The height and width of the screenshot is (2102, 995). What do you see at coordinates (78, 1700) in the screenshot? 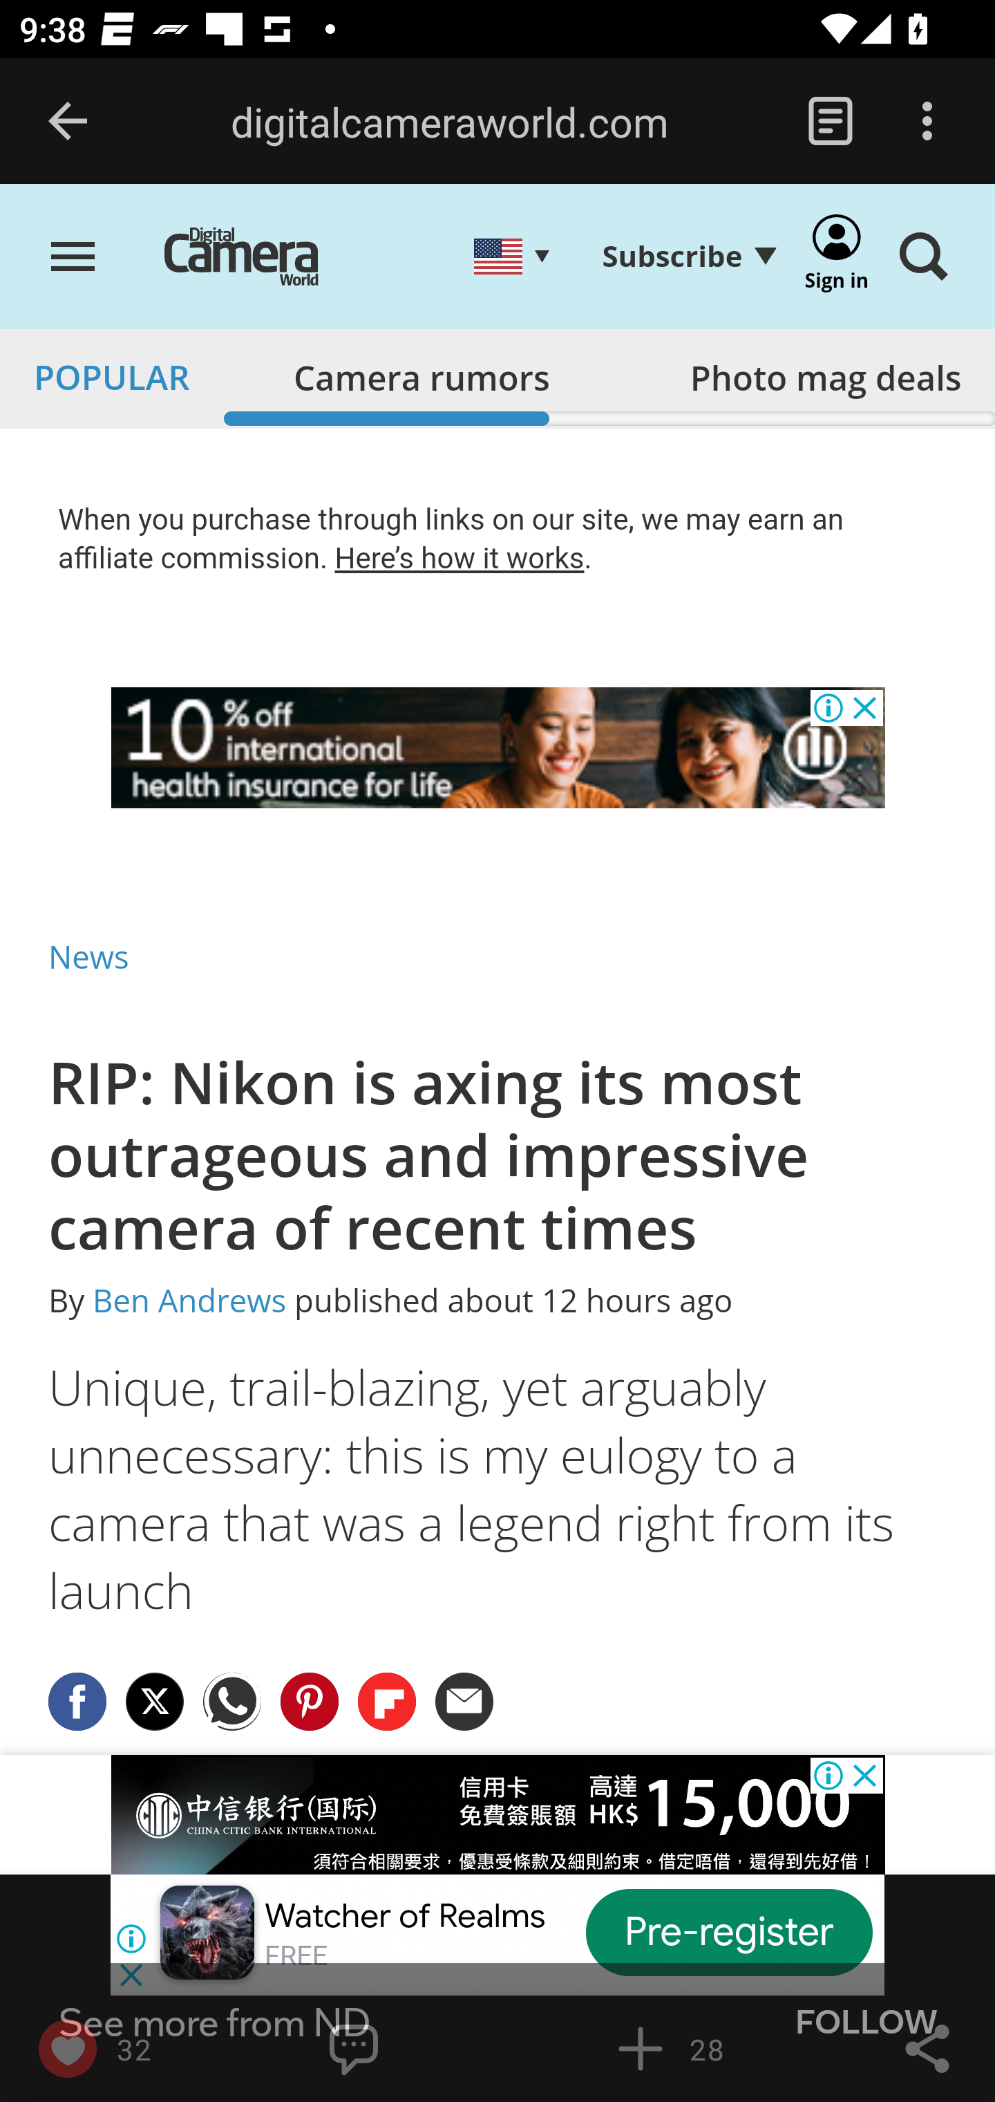
I see `Share this page on Facebook` at bounding box center [78, 1700].